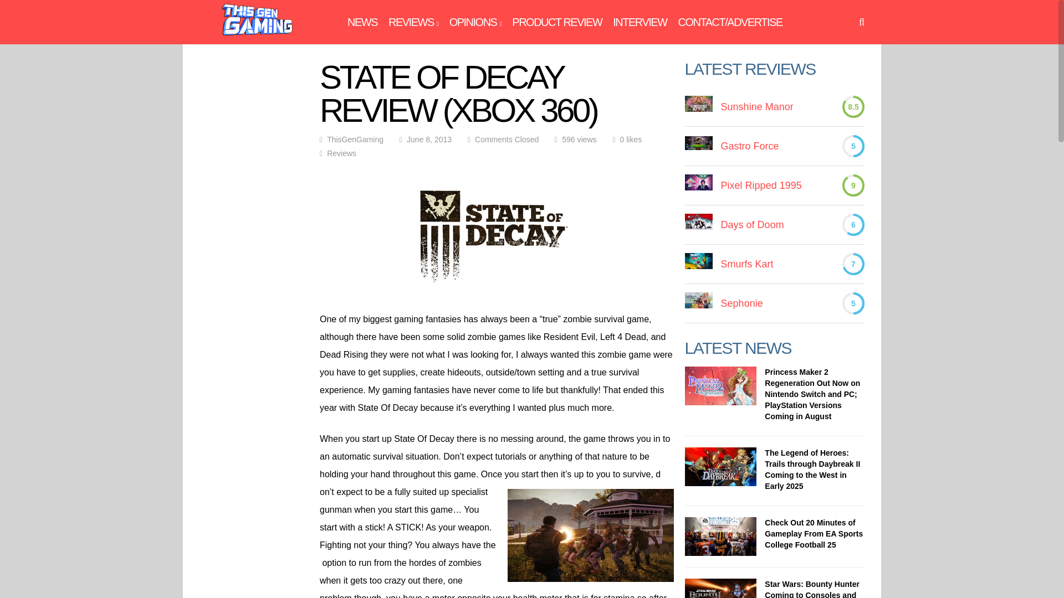  What do you see at coordinates (362, 22) in the screenshot?
I see `NEWS` at bounding box center [362, 22].